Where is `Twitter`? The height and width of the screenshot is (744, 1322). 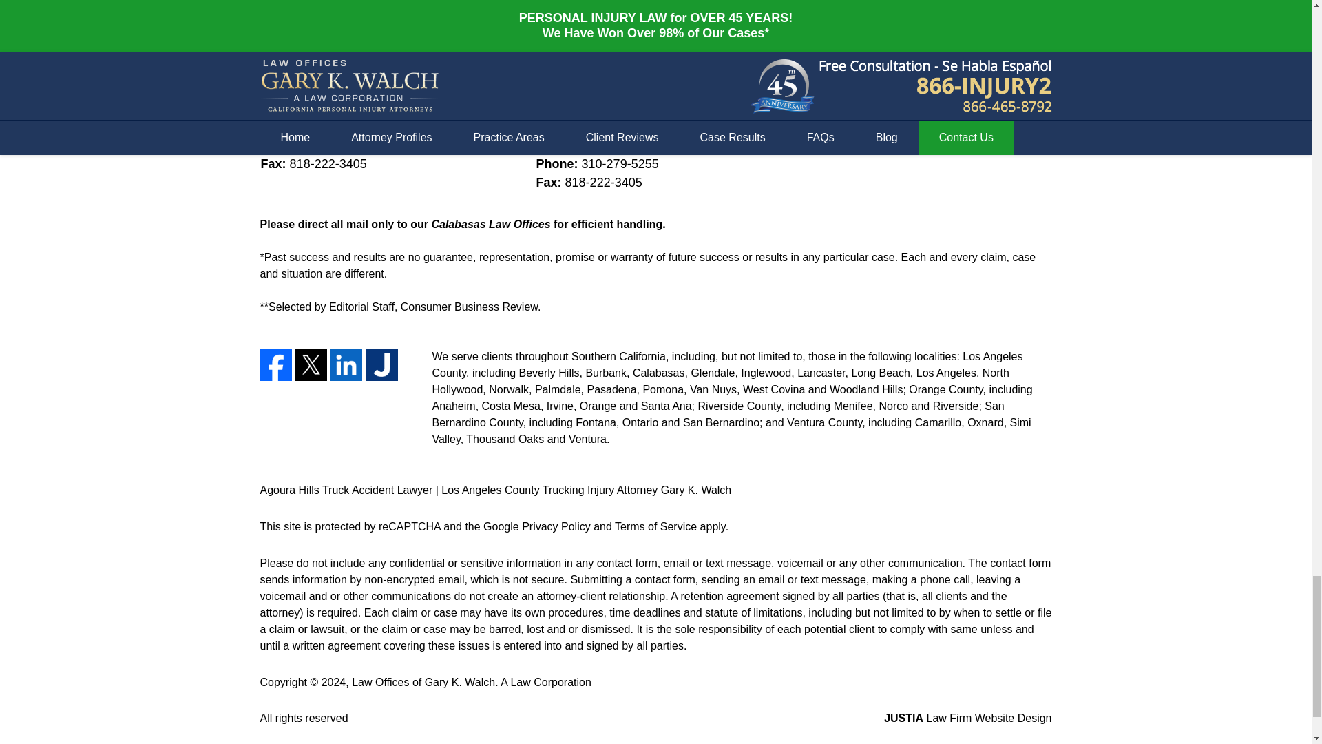
Twitter is located at coordinates (311, 364).